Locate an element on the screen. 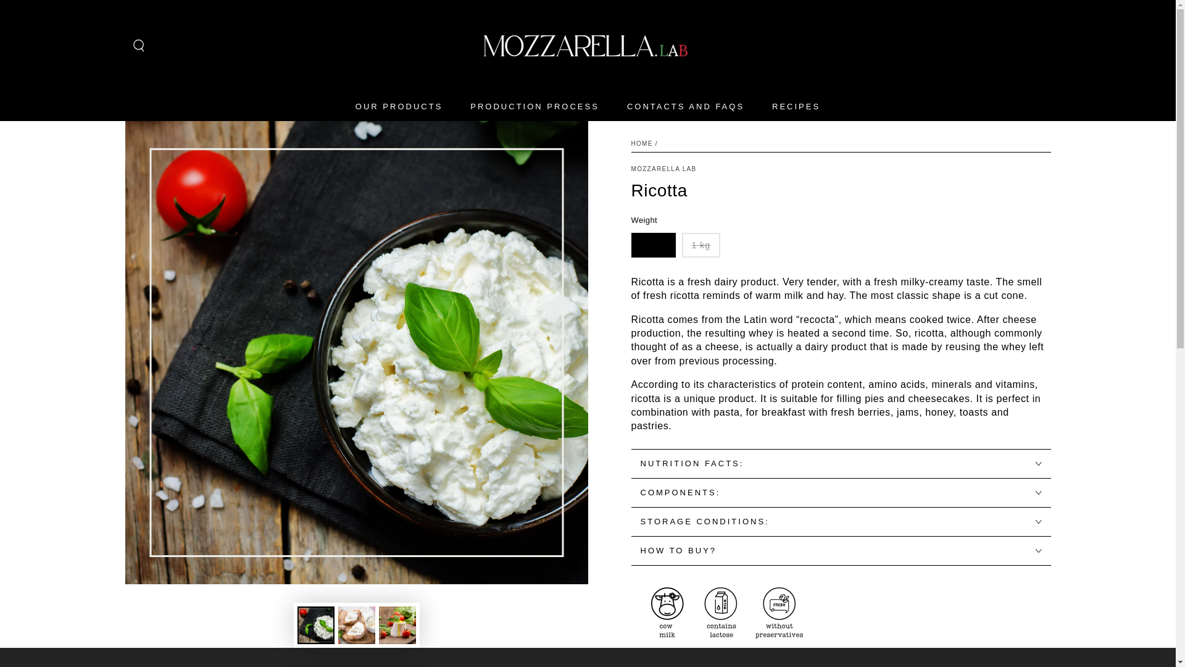 The width and height of the screenshot is (1185, 667). SKIP TO CONTENT is located at coordinates (55, 12).